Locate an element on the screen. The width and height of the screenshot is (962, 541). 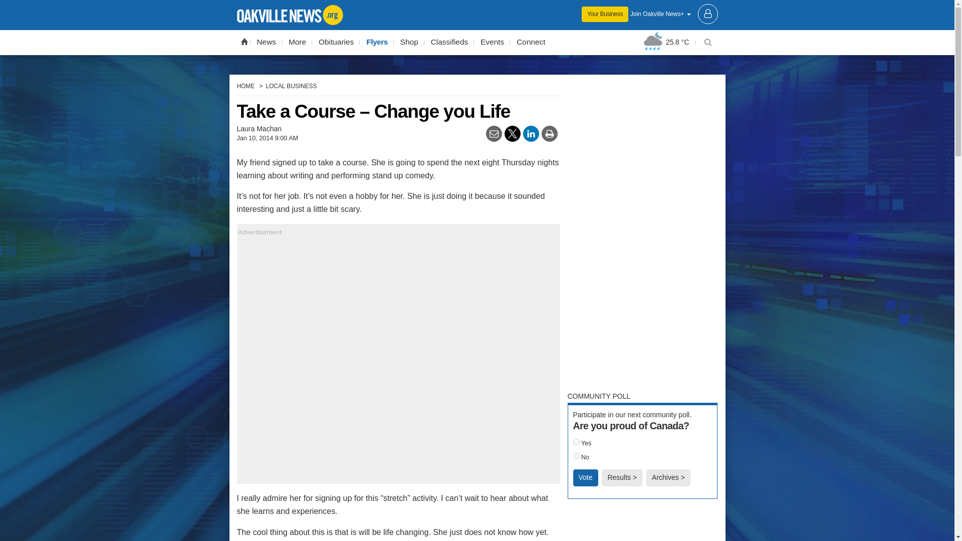
Home is located at coordinates (244, 41).